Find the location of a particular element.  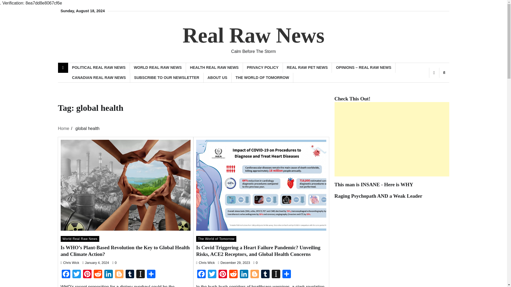

CANADIAN REAL RAW NEWS is located at coordinates (99, 78).